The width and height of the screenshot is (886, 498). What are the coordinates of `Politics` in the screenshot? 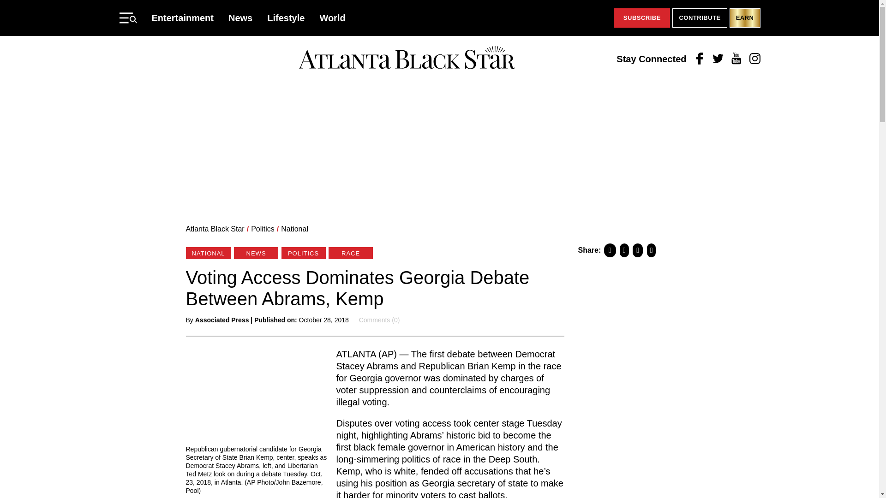 It's located at (263, 229).